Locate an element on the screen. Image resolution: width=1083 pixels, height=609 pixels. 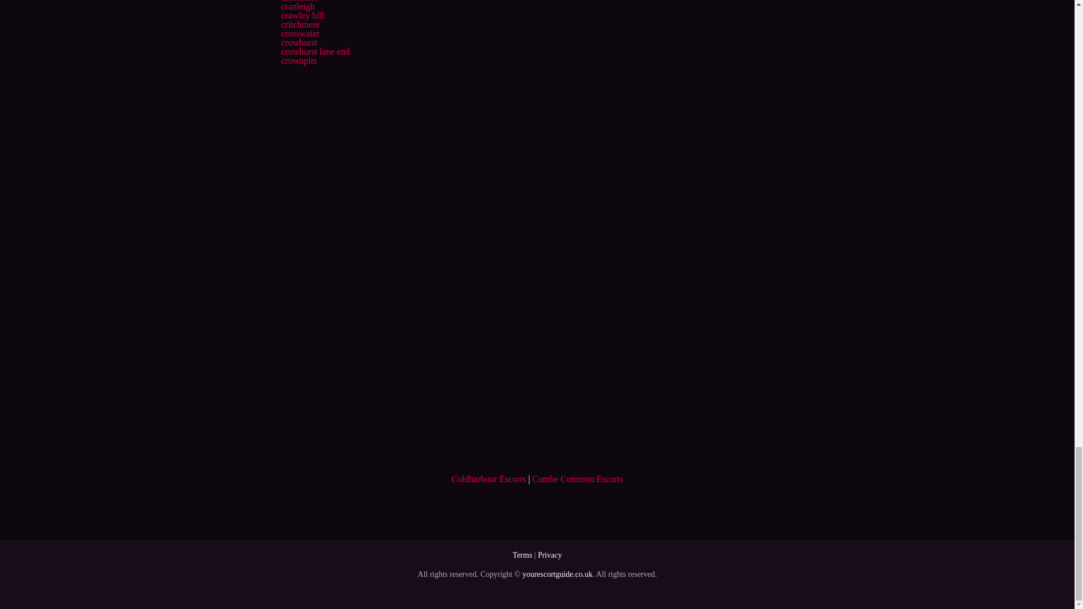
Combe Common Escorts is located at coordinates (578, 479).